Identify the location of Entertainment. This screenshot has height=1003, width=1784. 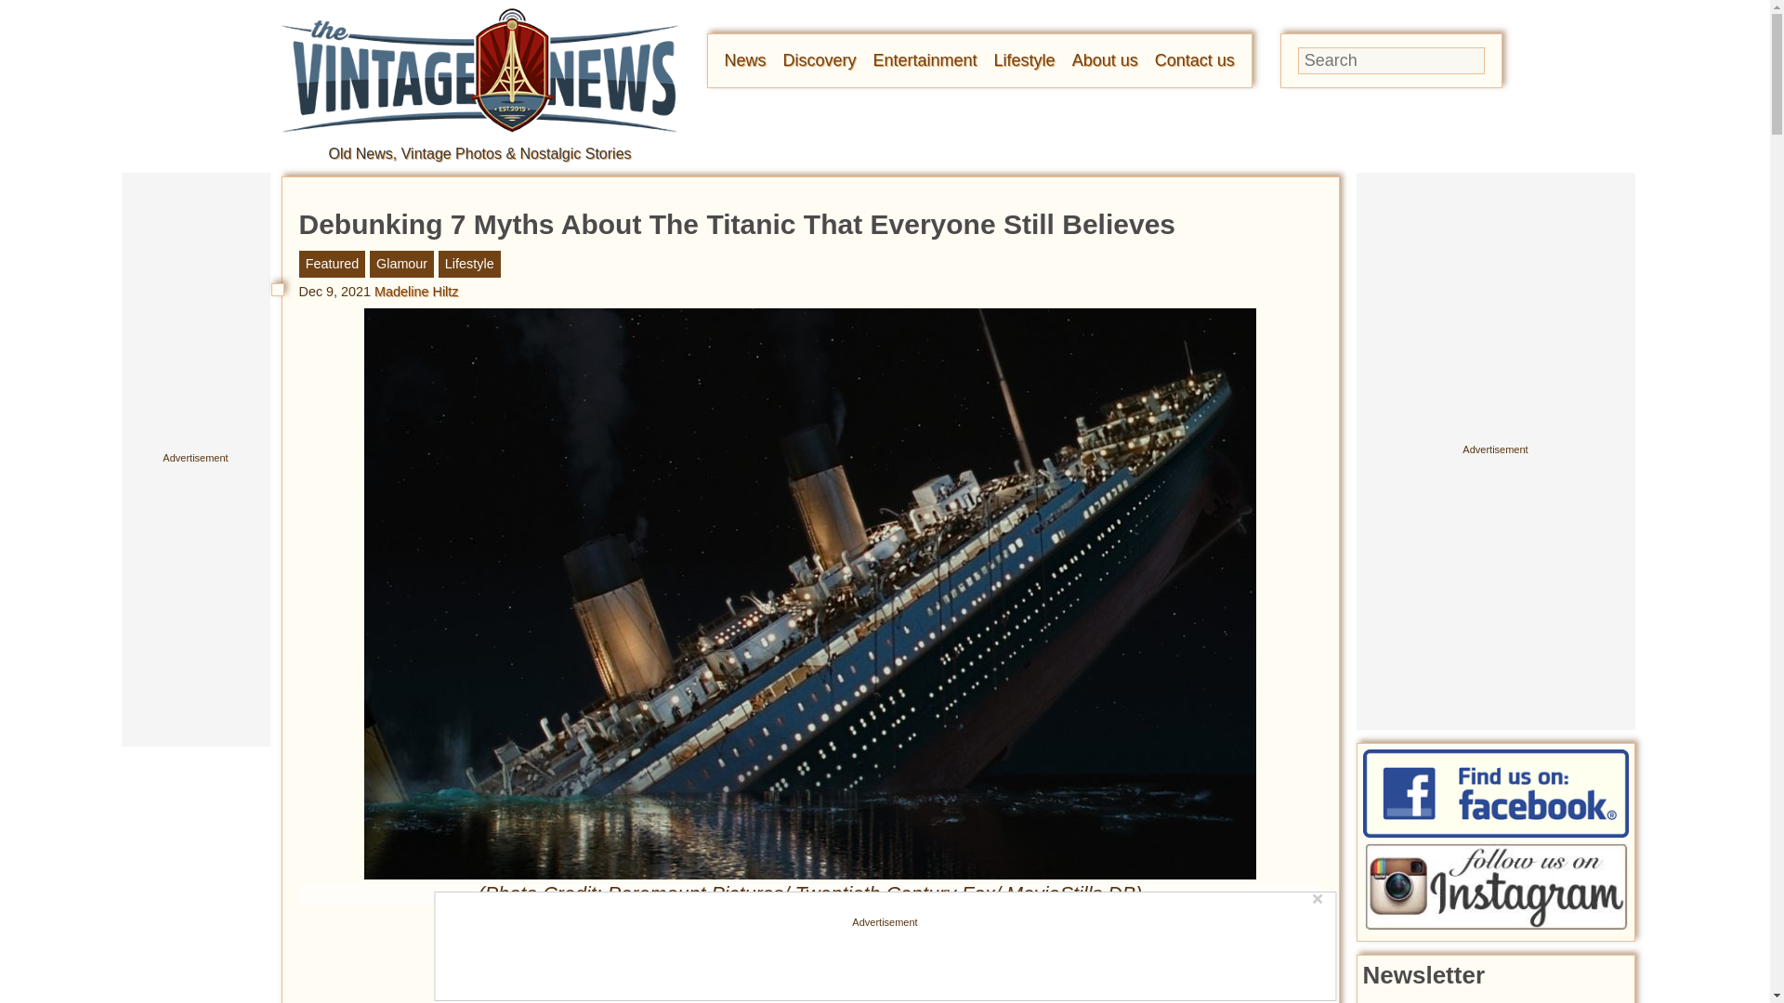
(925, 59).